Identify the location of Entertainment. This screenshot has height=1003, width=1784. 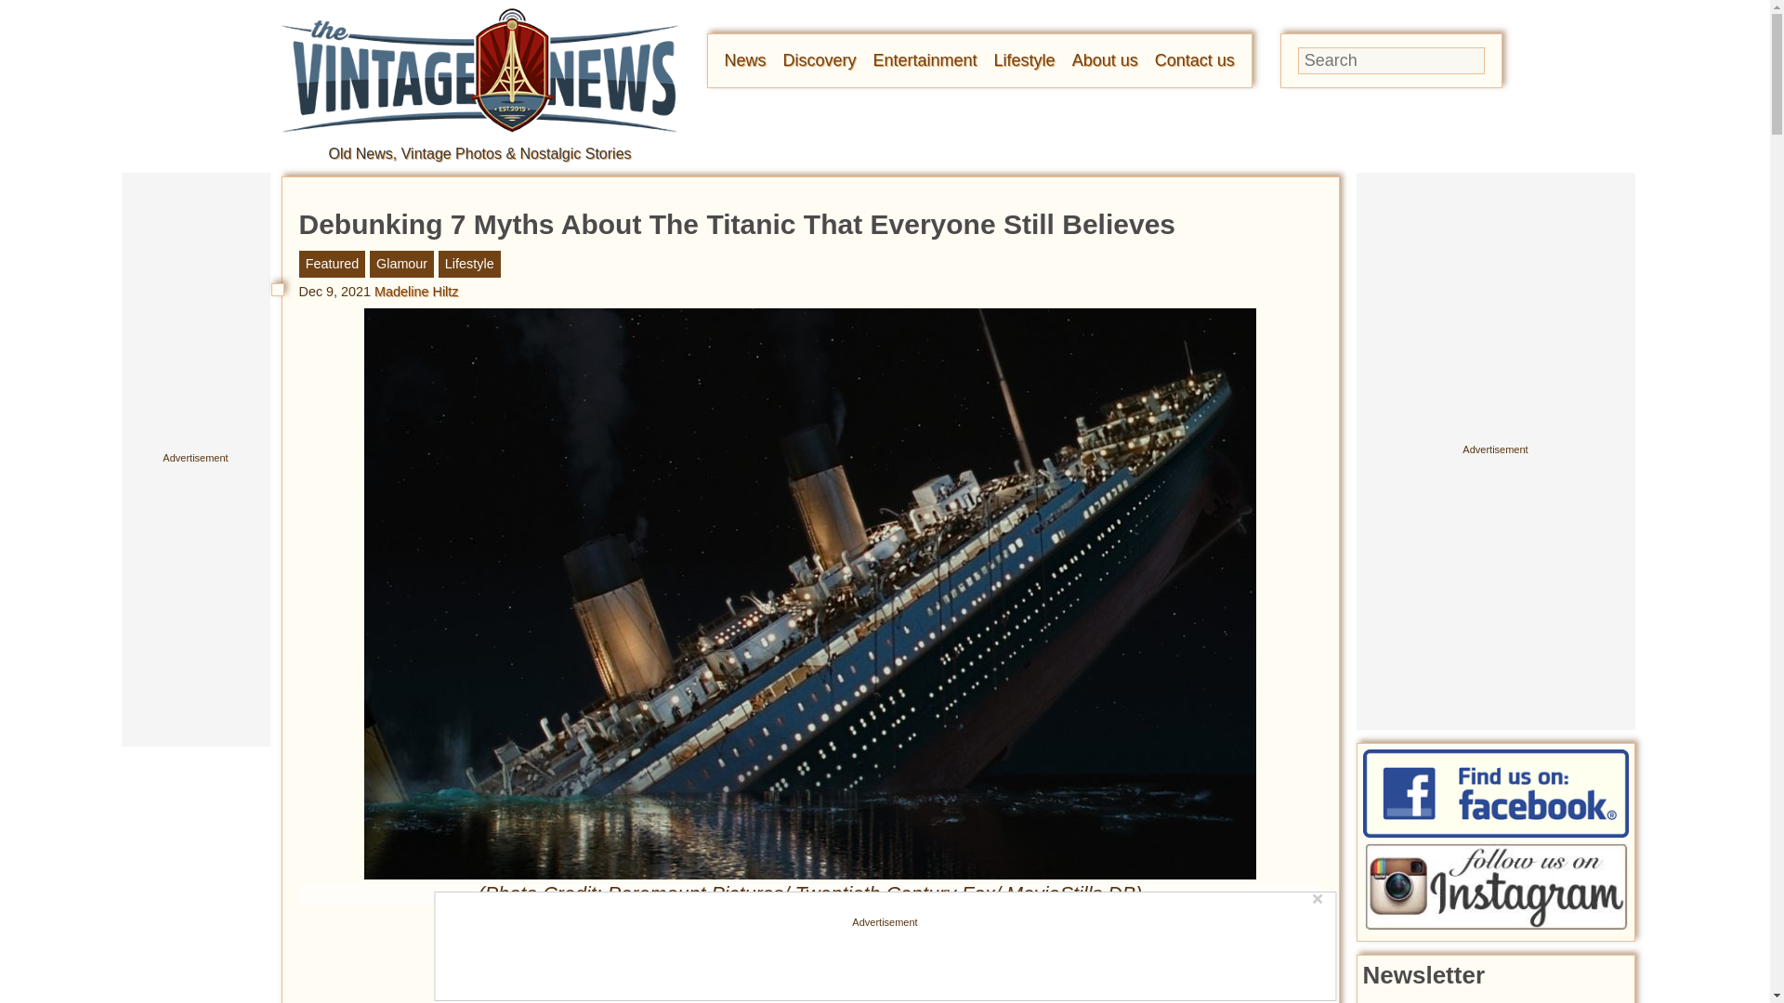
(925, 59).